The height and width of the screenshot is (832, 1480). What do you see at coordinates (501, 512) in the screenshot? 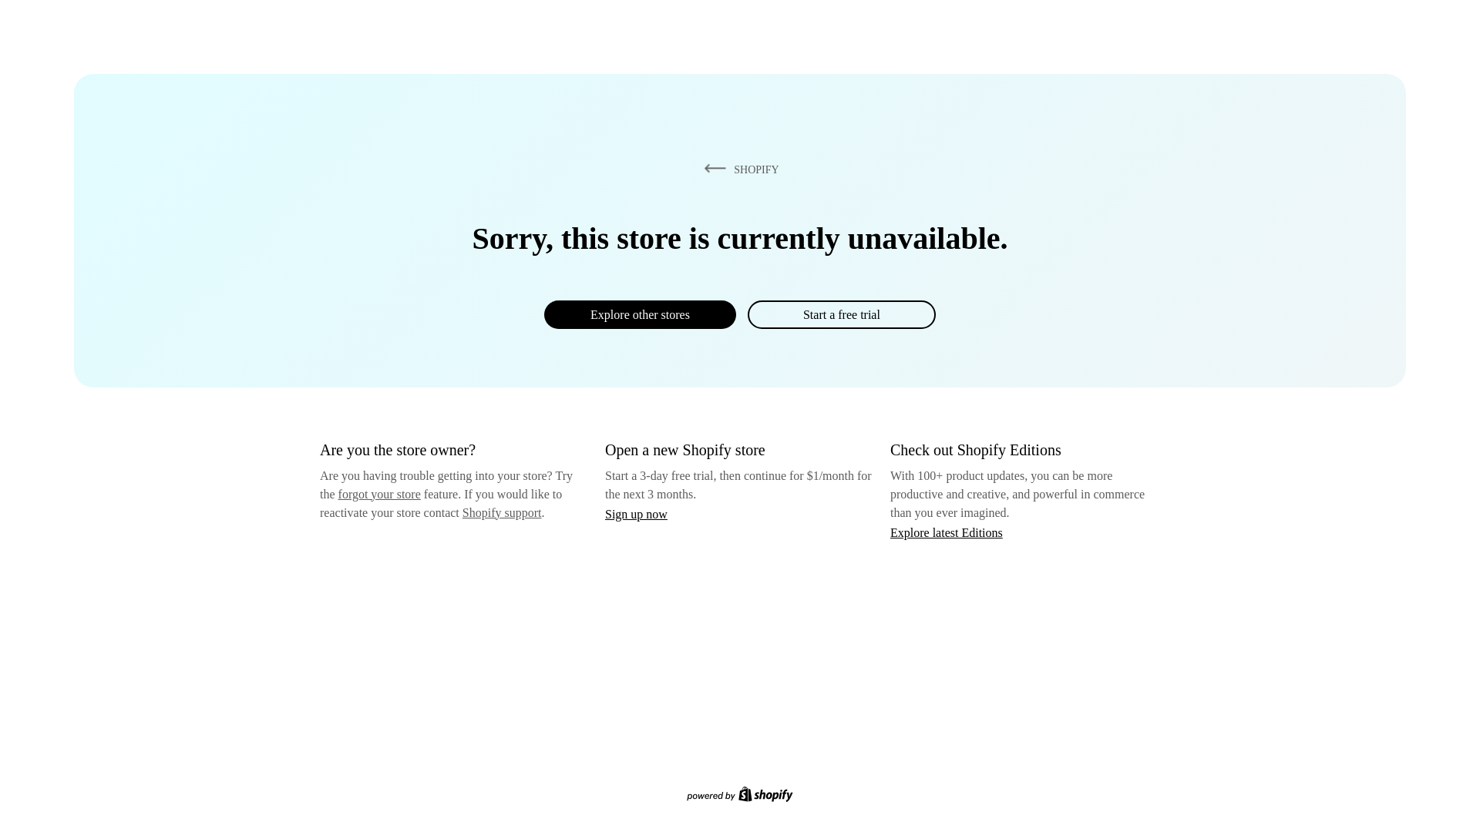
I see `Shopify support` at bounding box center [501, 512].